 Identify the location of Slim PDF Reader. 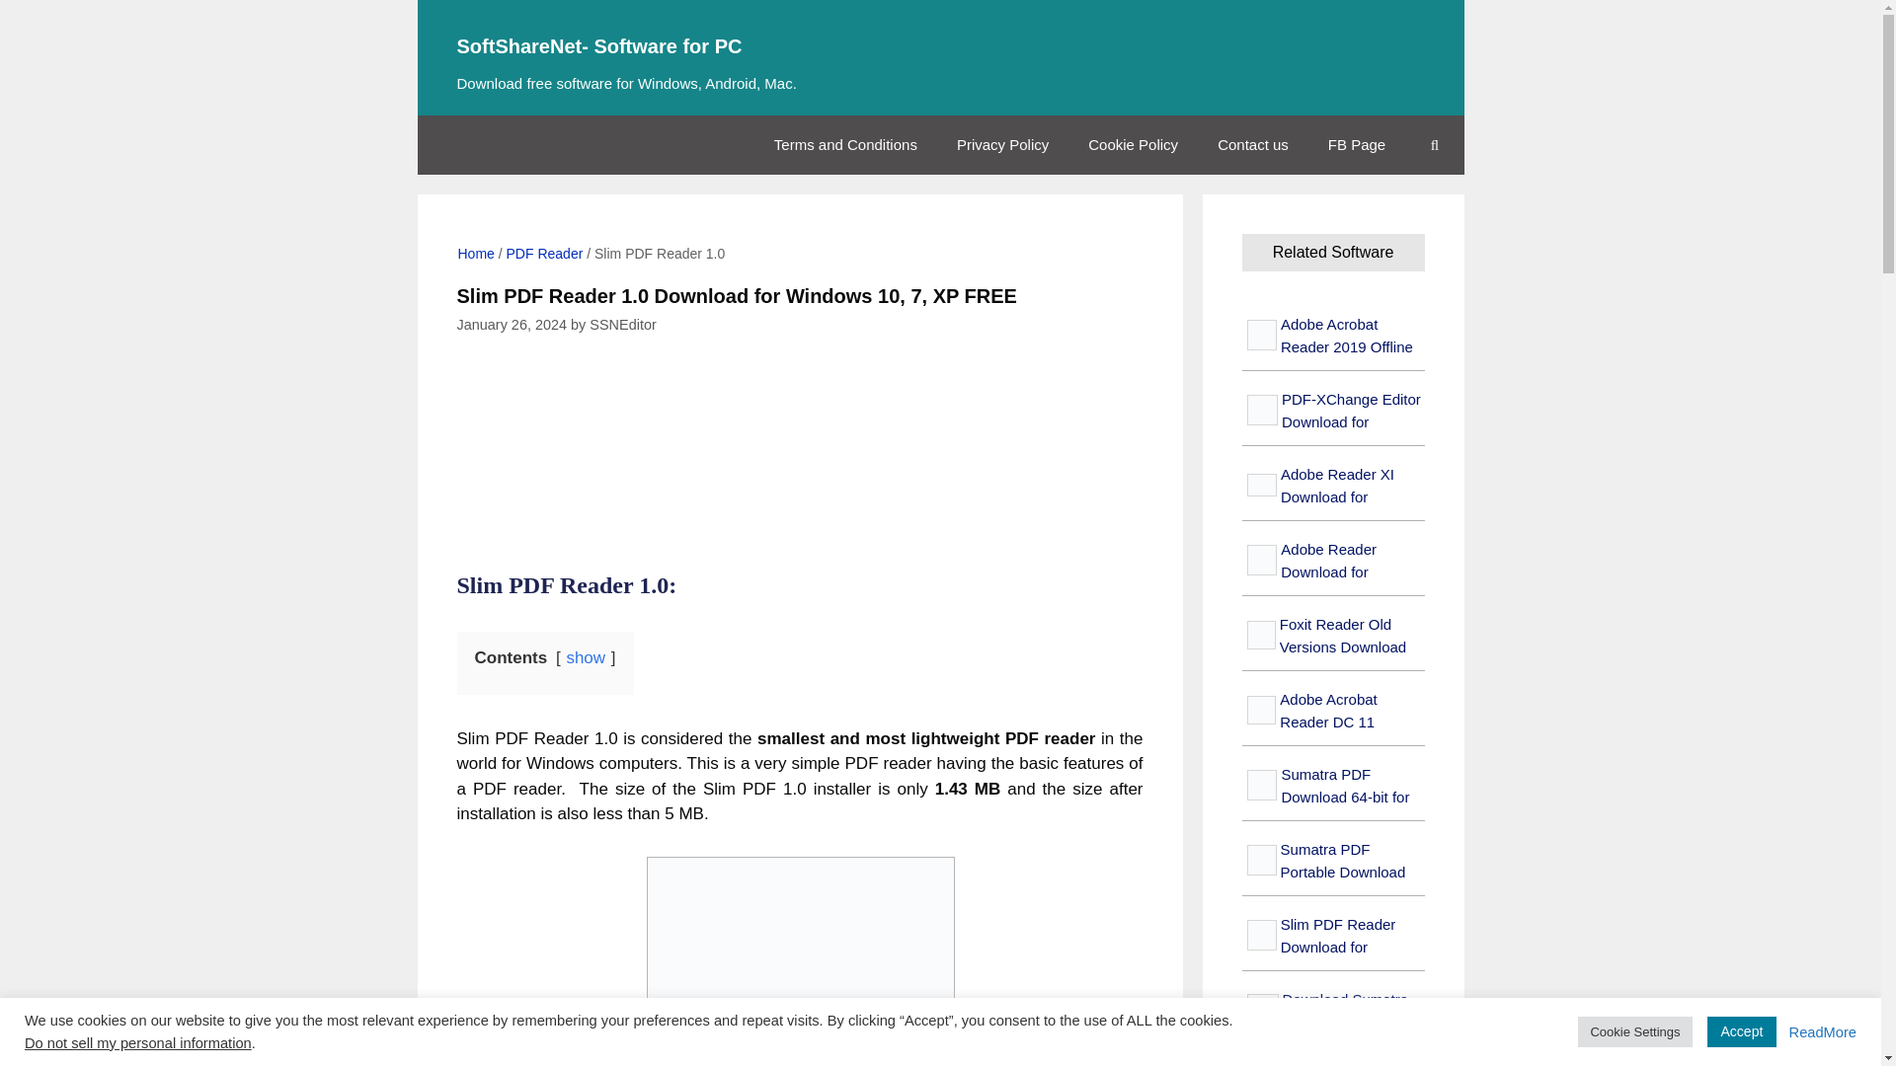
(800, 961).